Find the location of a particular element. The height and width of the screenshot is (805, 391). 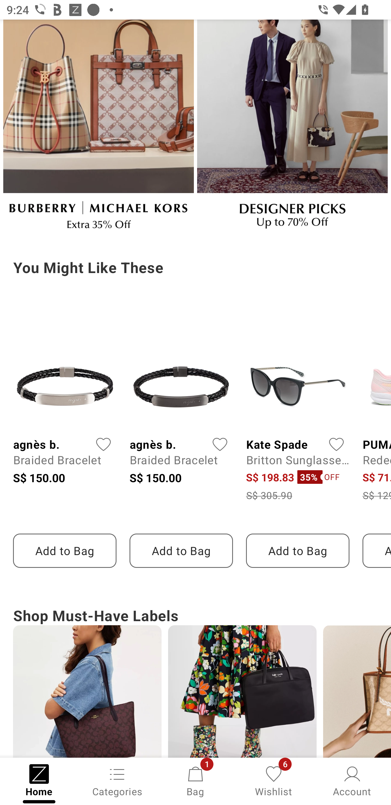

Add to Bag is located at coordinates (298, 550).